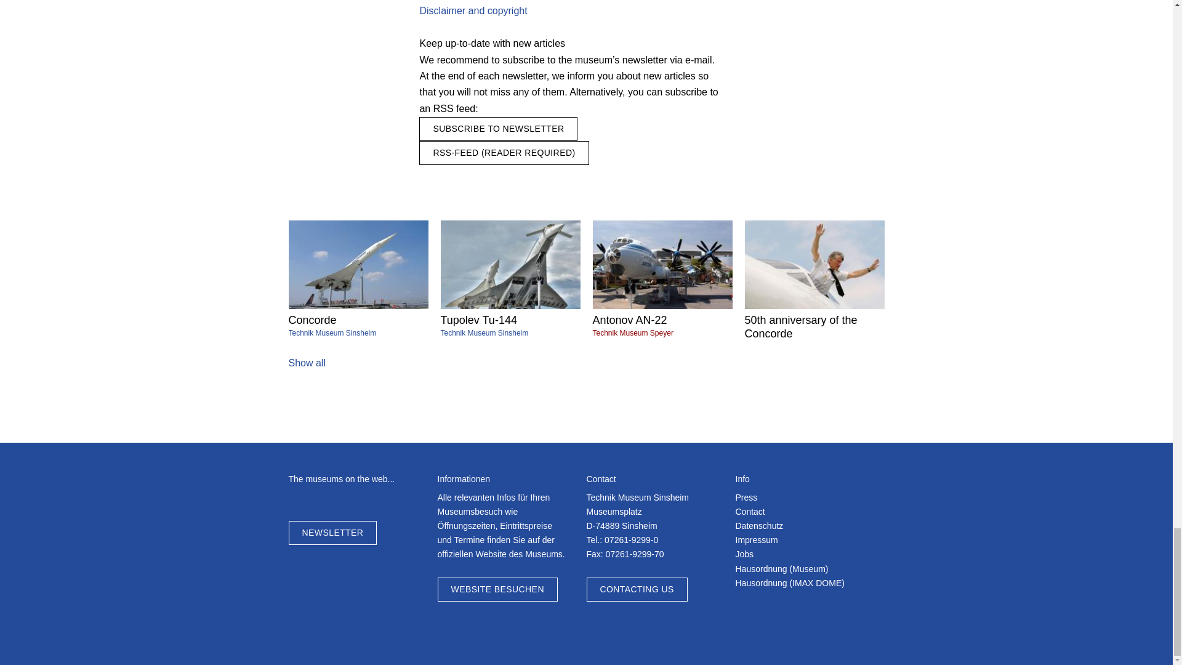  What do you see at coordinates (307, 363) in the screenshot?
I see `50th anniversary of the Concorde` at bounding box center [307, 363].